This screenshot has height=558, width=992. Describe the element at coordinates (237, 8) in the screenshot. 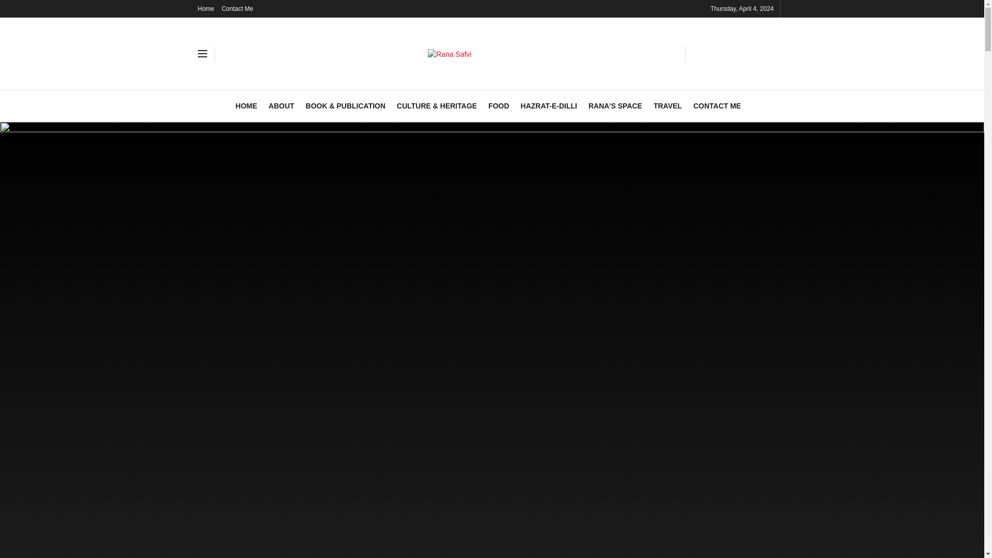

I see `Contact Me` at that location.